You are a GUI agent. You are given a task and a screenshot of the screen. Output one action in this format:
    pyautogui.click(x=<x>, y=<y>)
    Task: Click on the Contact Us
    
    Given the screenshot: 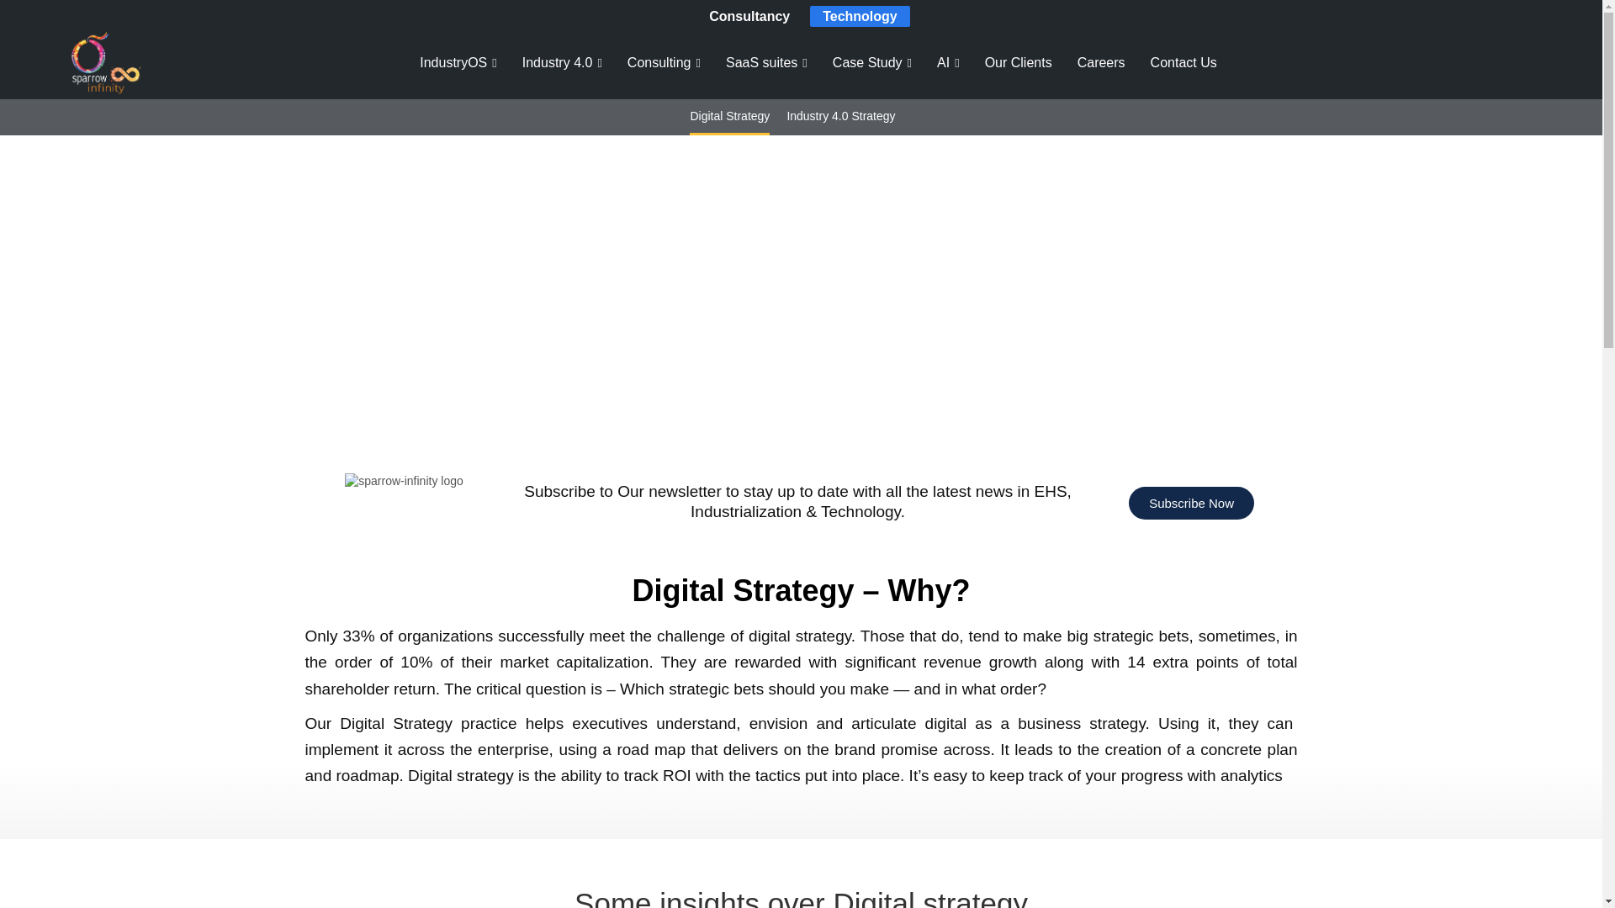 What is the action you would take?
    pyautogui.click(x=1183, y=63)
    